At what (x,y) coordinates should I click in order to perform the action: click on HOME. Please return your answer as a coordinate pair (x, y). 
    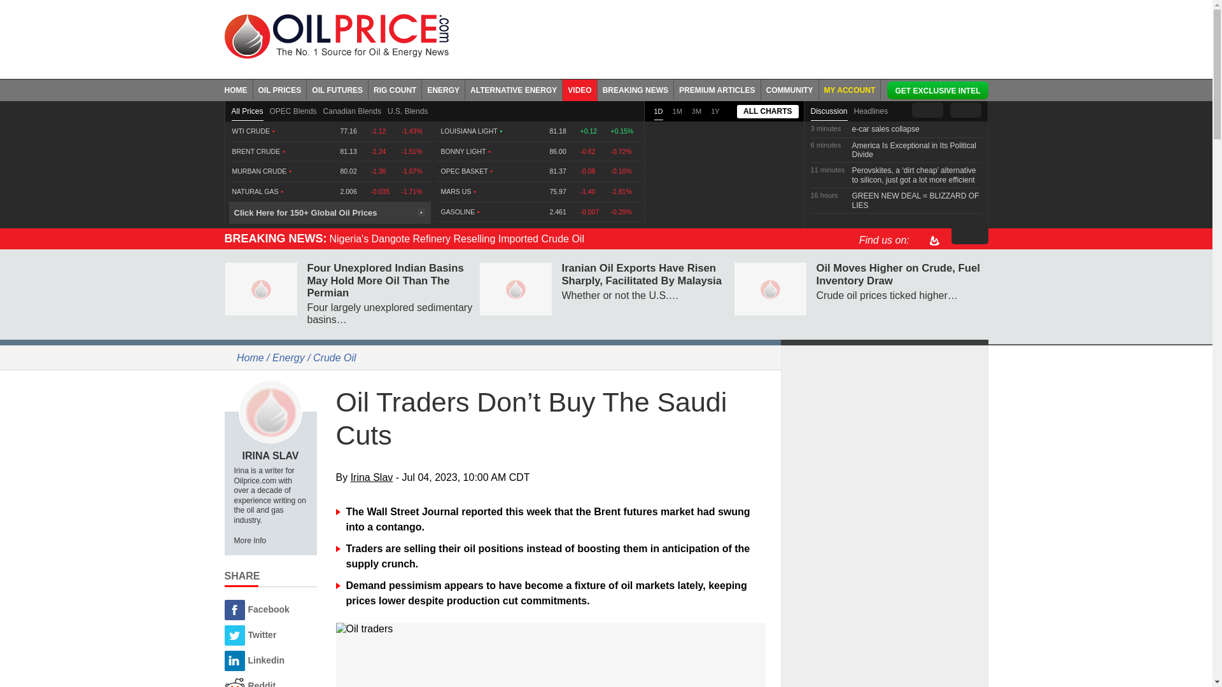
    Looking at the image, I should click on (238, 89).